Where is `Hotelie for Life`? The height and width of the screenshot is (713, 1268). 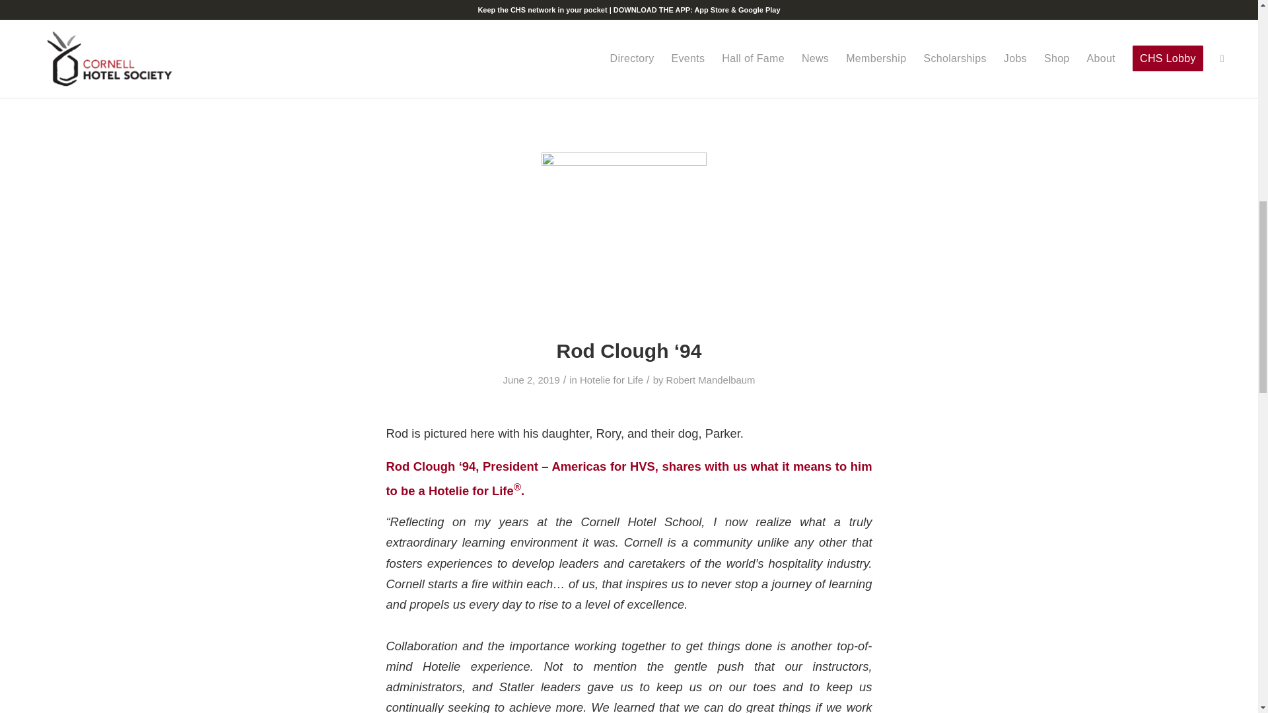
Hotelie for Life is located at coordinates (611, 380).